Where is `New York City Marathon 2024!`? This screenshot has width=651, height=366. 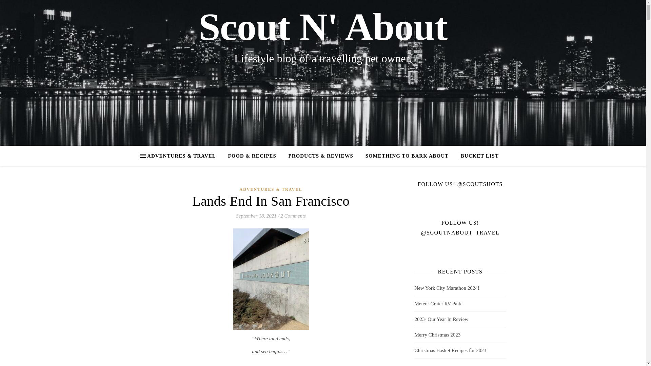
New York City Marathon 2024! is located at coordinates (447, 288).